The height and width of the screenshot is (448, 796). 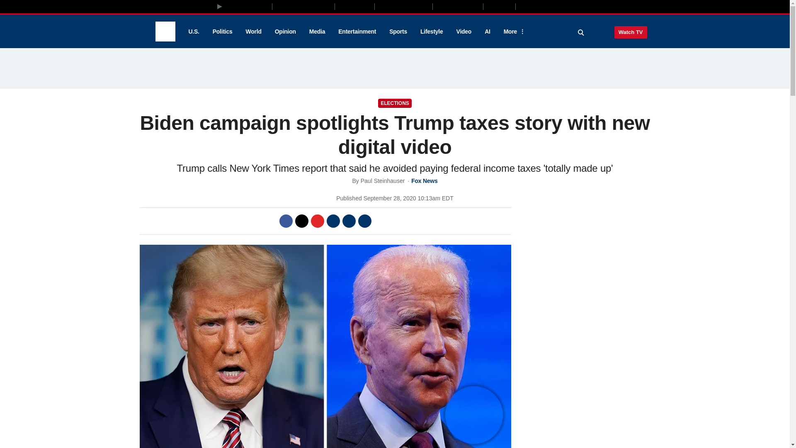 I want to click on World, so click(x=254, y=32).